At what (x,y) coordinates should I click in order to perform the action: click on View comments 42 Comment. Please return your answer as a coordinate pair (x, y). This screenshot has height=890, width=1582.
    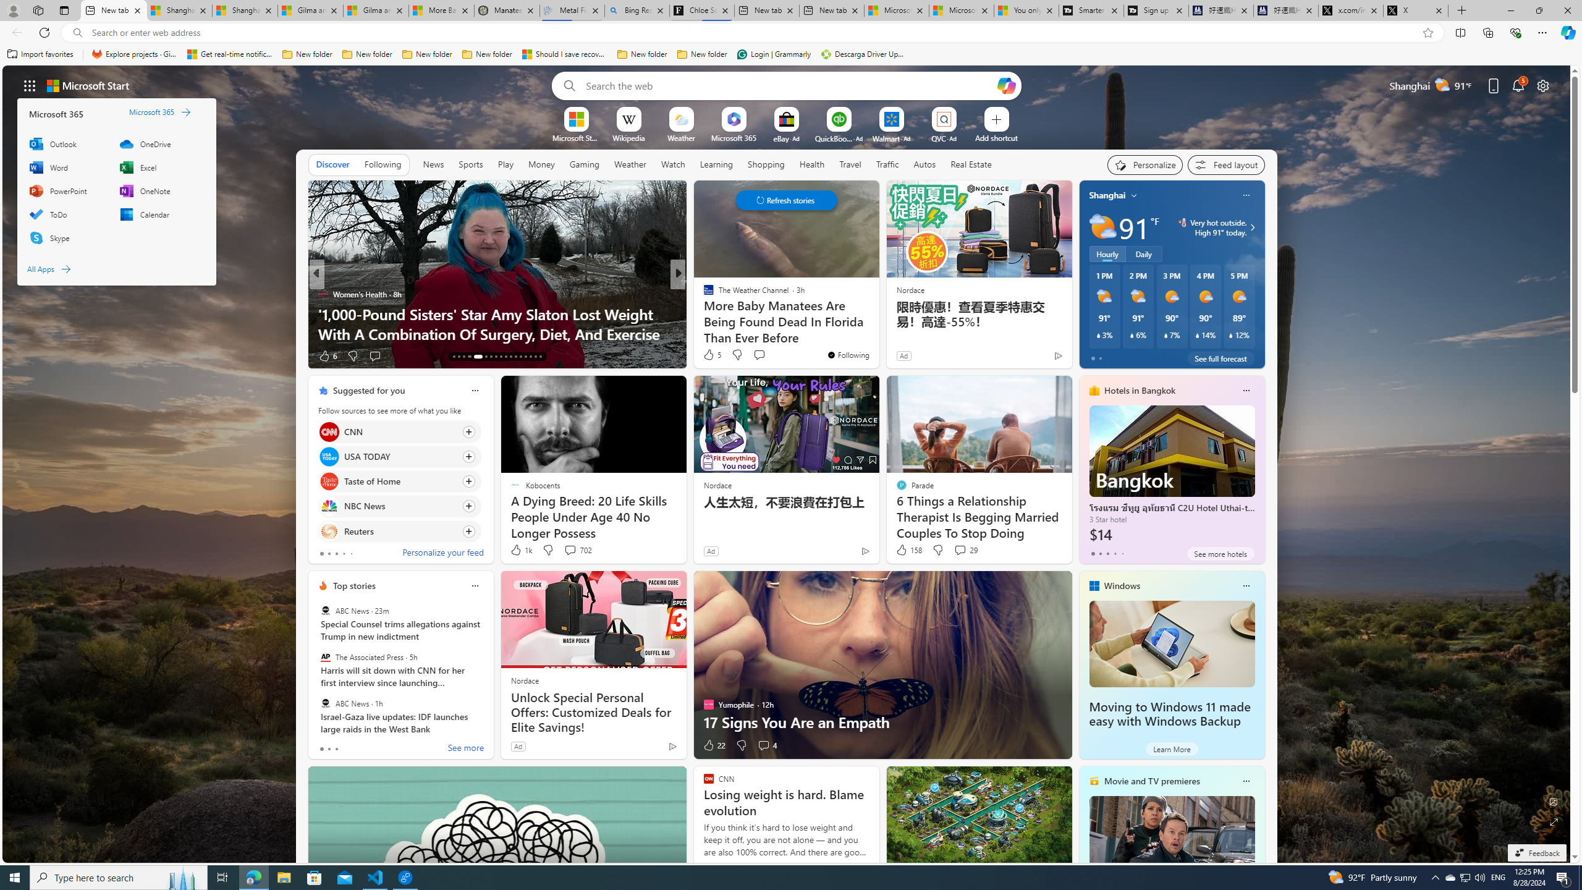
    Looking at the image, I should click on (7, 355).